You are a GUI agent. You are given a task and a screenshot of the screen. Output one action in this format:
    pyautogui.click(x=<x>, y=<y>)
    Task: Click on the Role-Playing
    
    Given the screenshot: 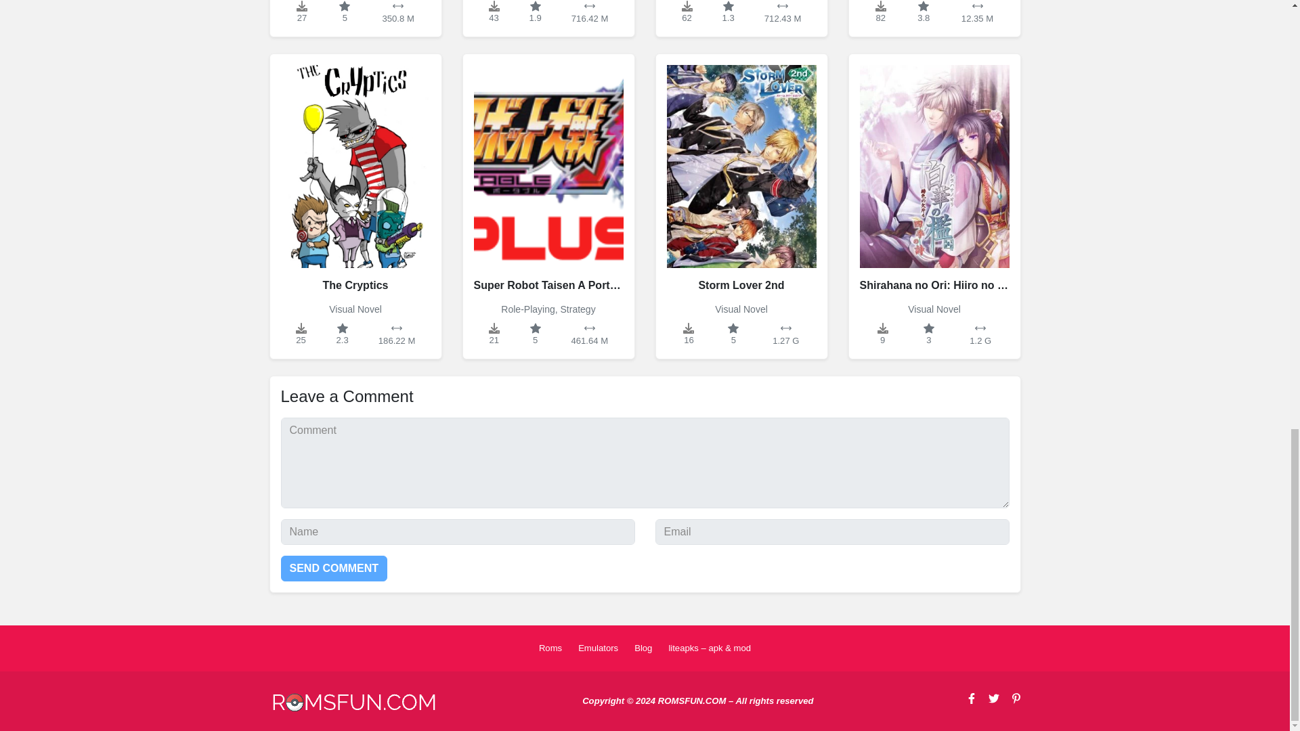 What is the action you would take?
    pyautogui.click(x=527, y=309)
    